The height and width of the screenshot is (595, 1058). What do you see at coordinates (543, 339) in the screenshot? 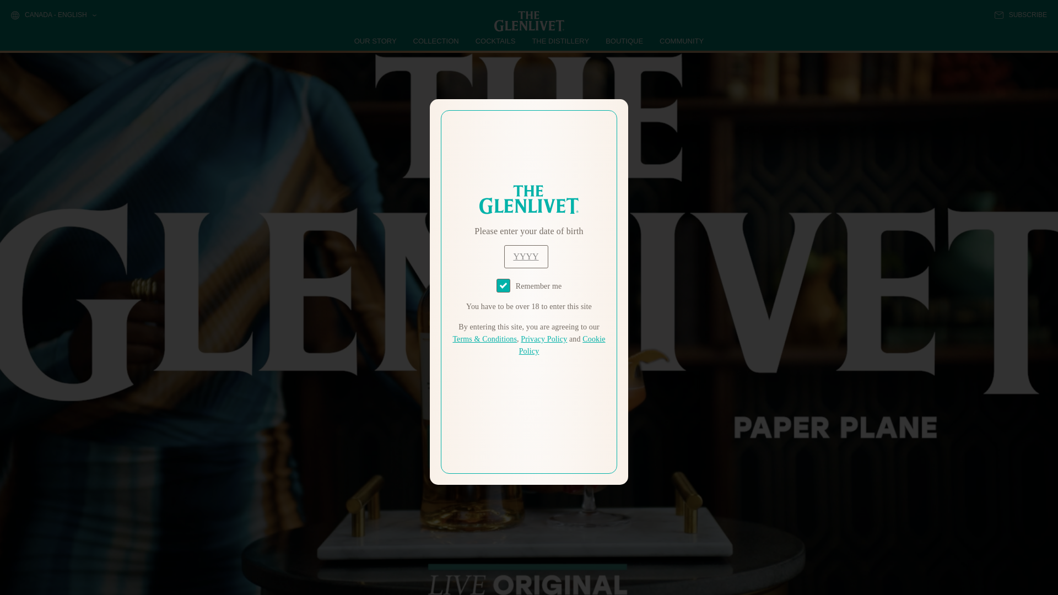
I see `Privacy Policy` at bounding box center [543, 339].